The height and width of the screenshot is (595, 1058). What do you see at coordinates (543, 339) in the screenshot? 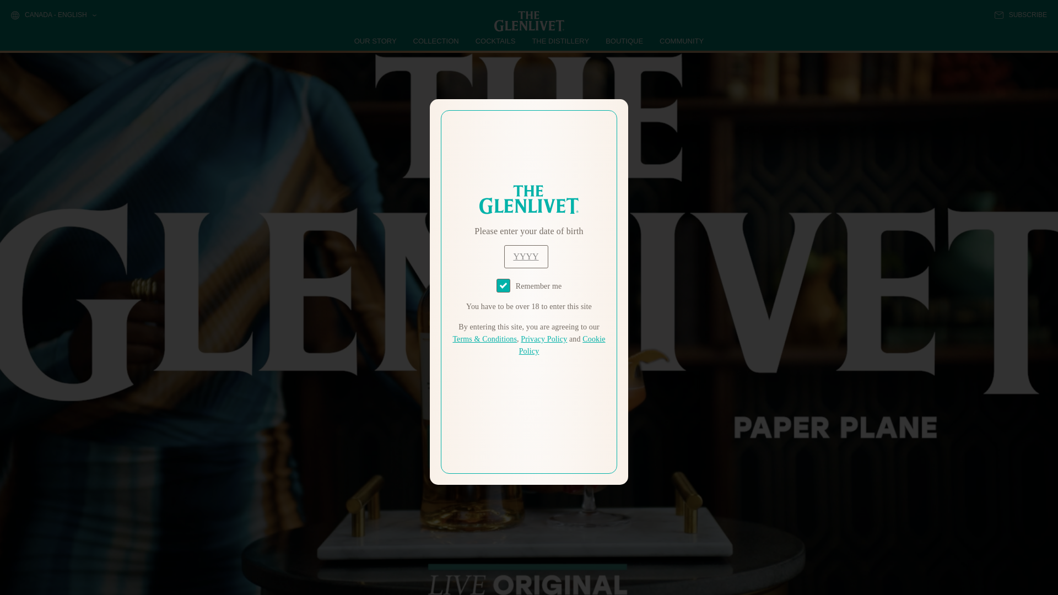
I see `Privacy Policy` at bounding box center [543, 339].